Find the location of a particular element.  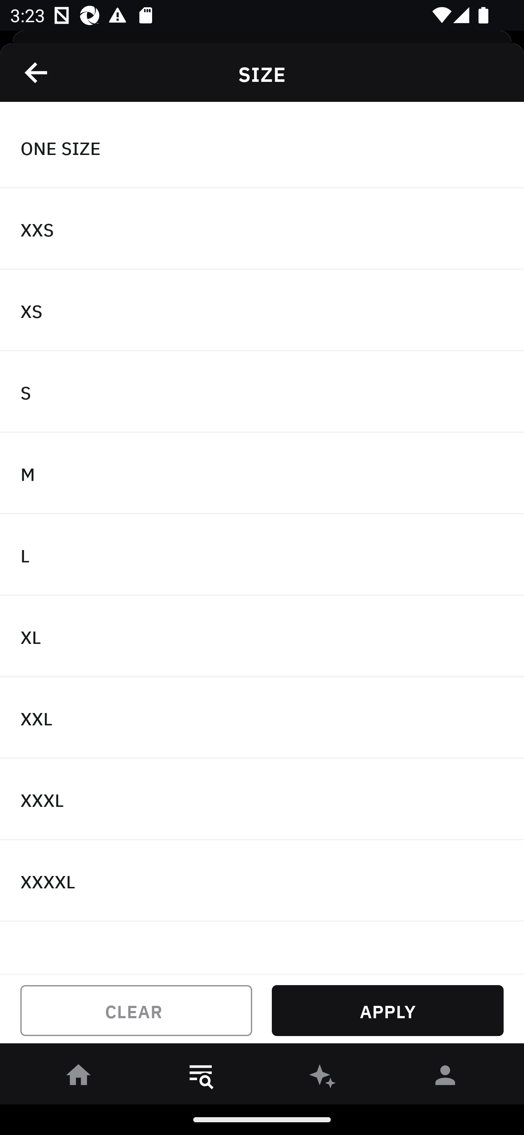

XXS is located at coordinates (262, 229).